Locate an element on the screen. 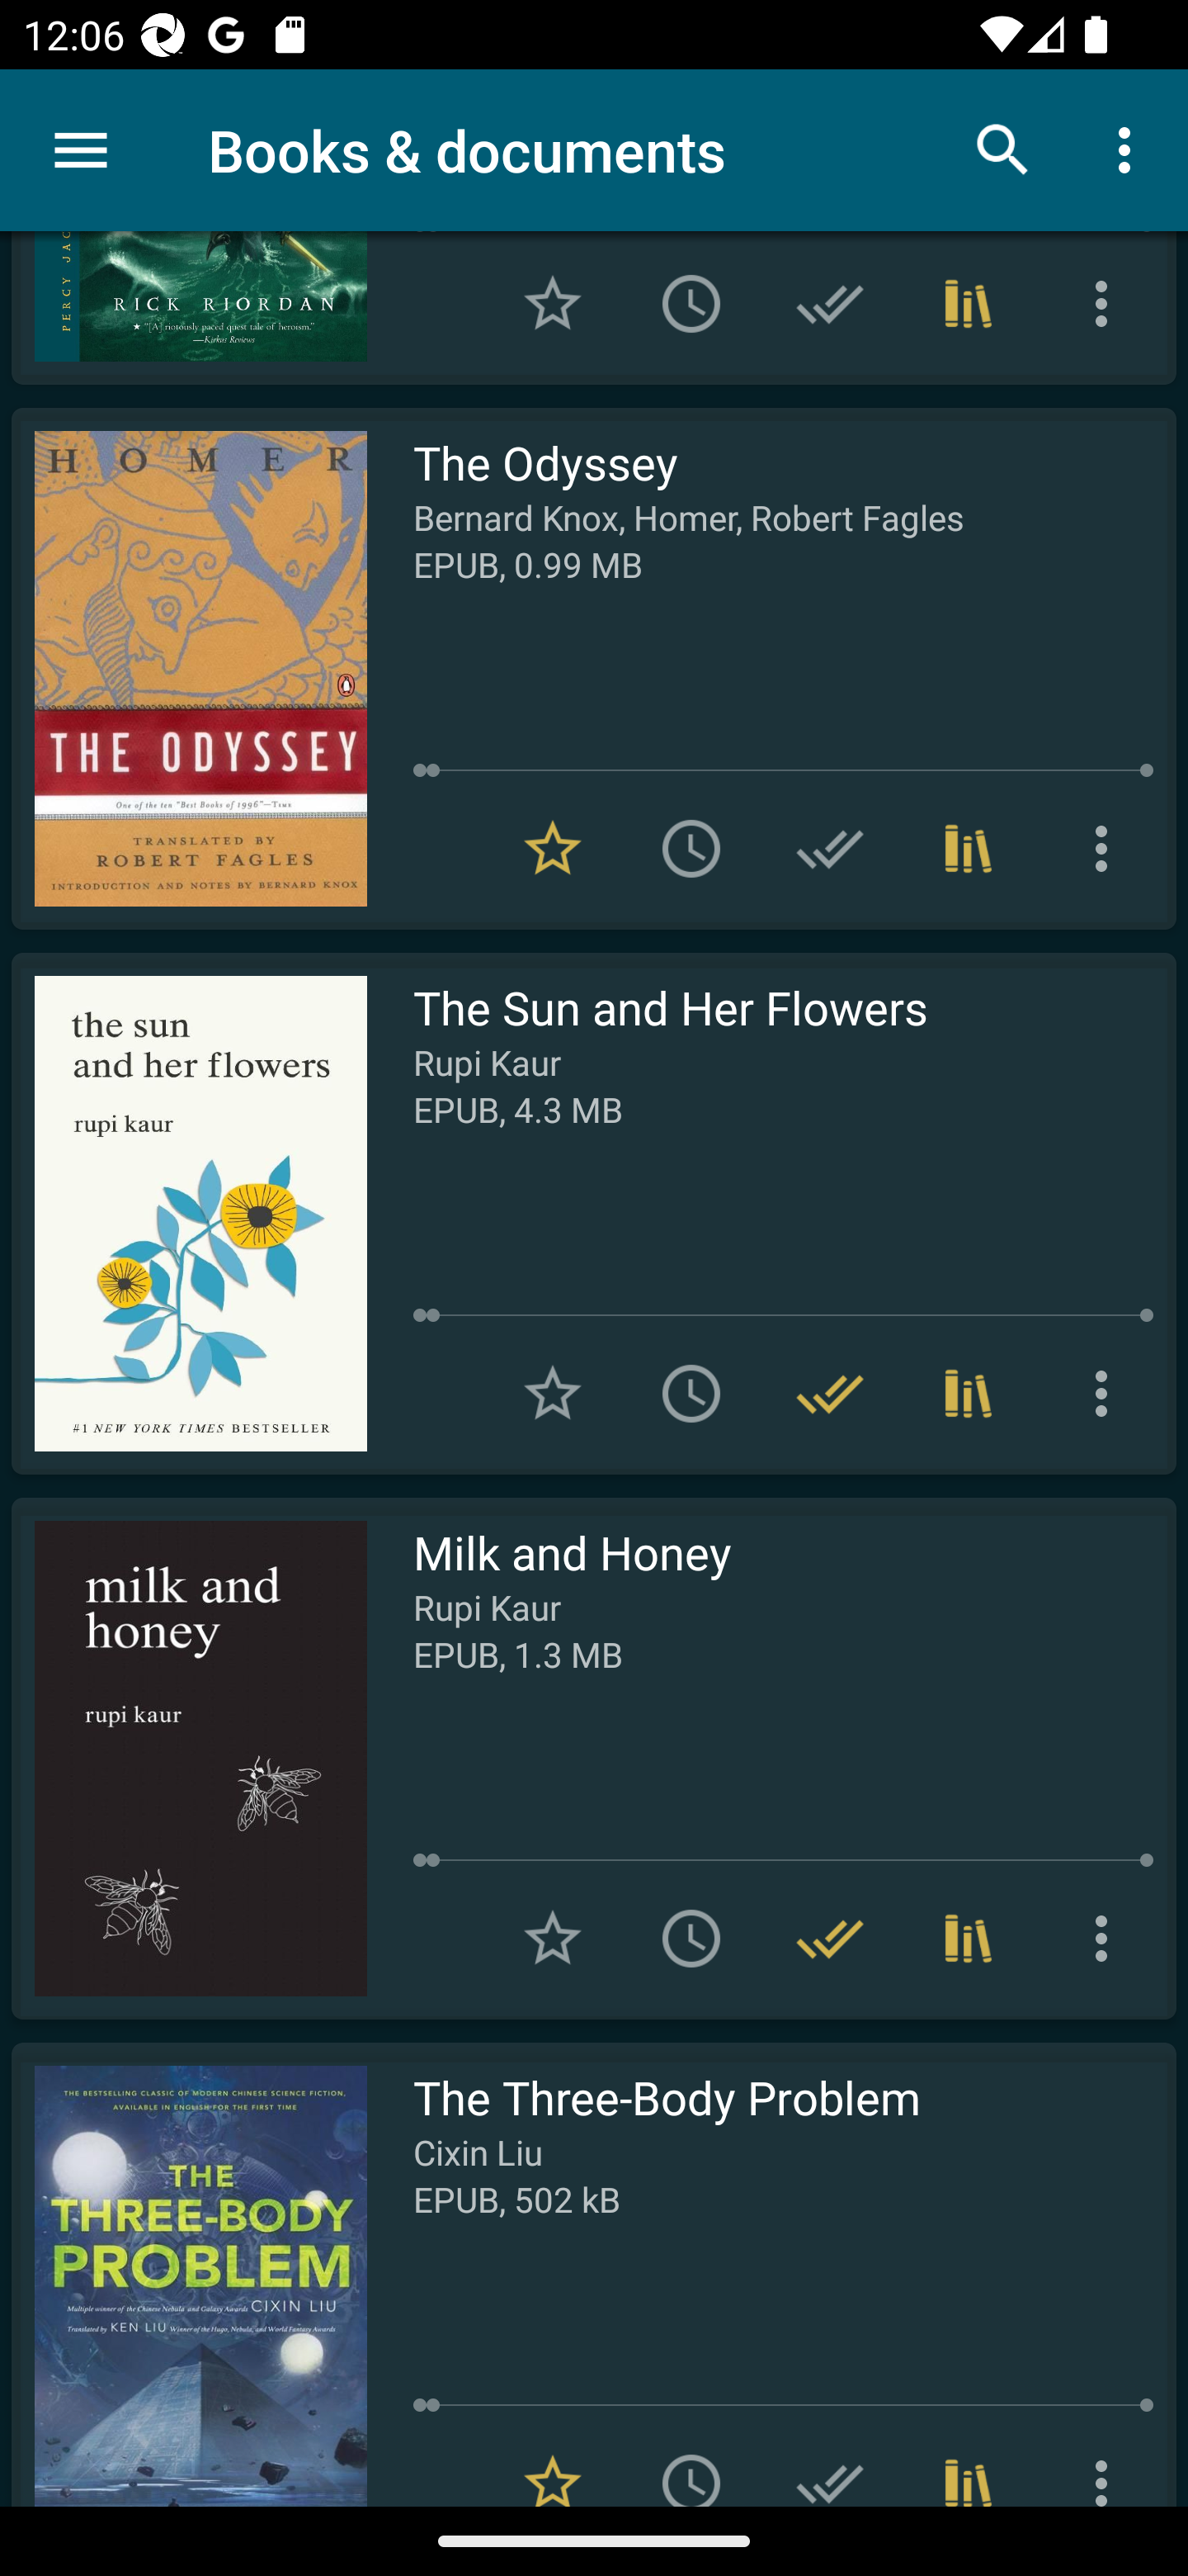 The image size is (1188, 2576). Collections (1) is located at coordinates (969, 304).